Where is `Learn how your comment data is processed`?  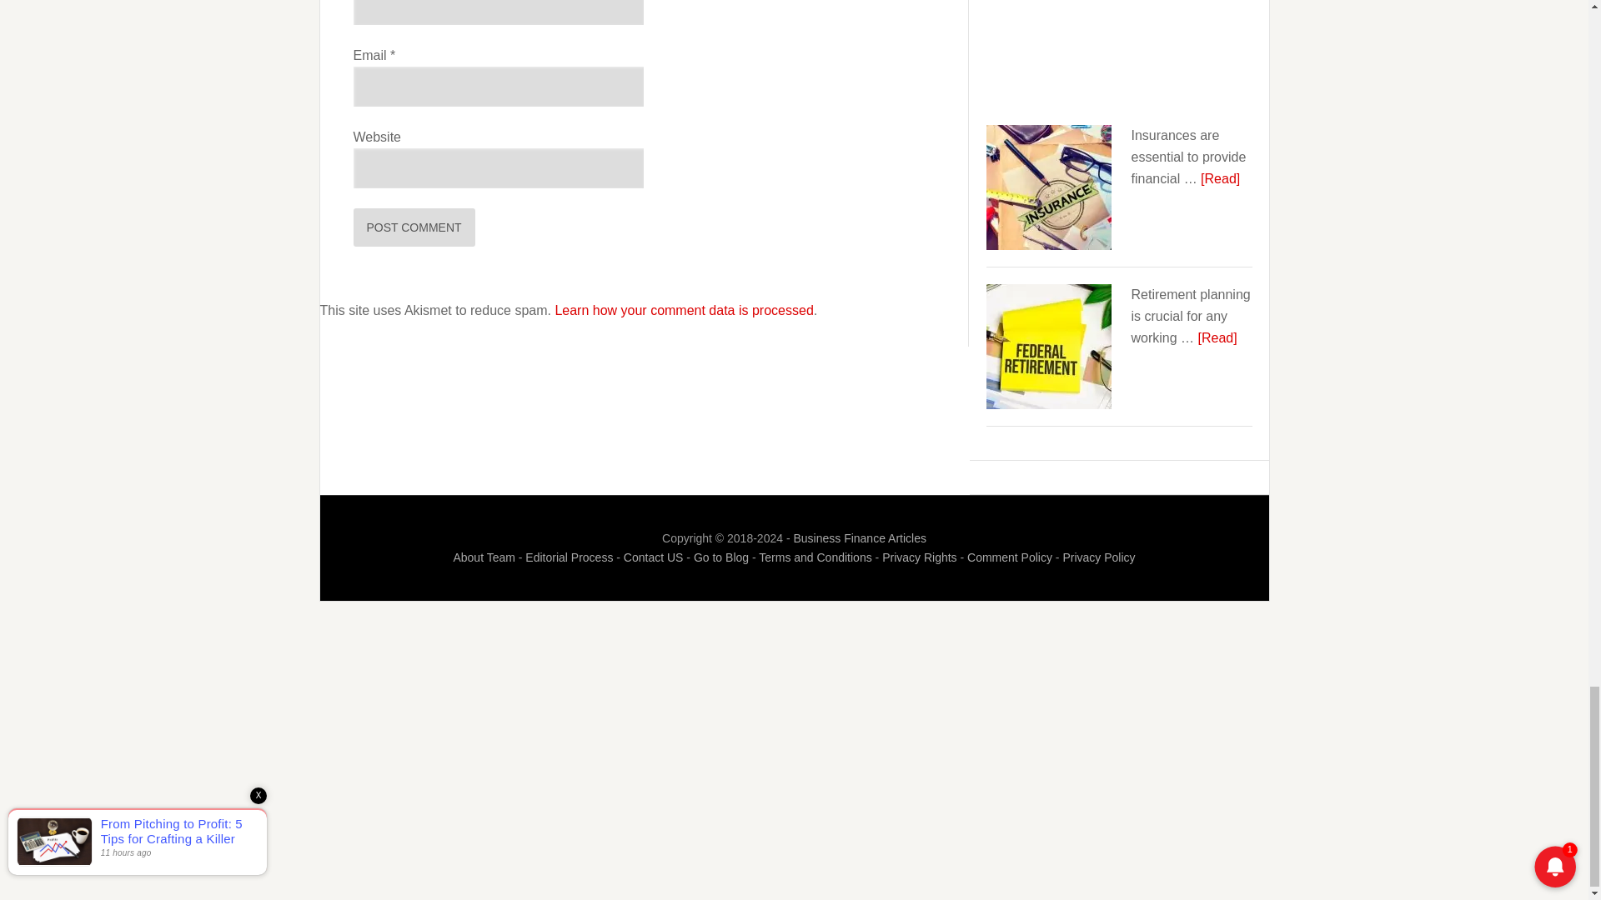 Learn how your comment data is processed is located at coordinates (684, 310).